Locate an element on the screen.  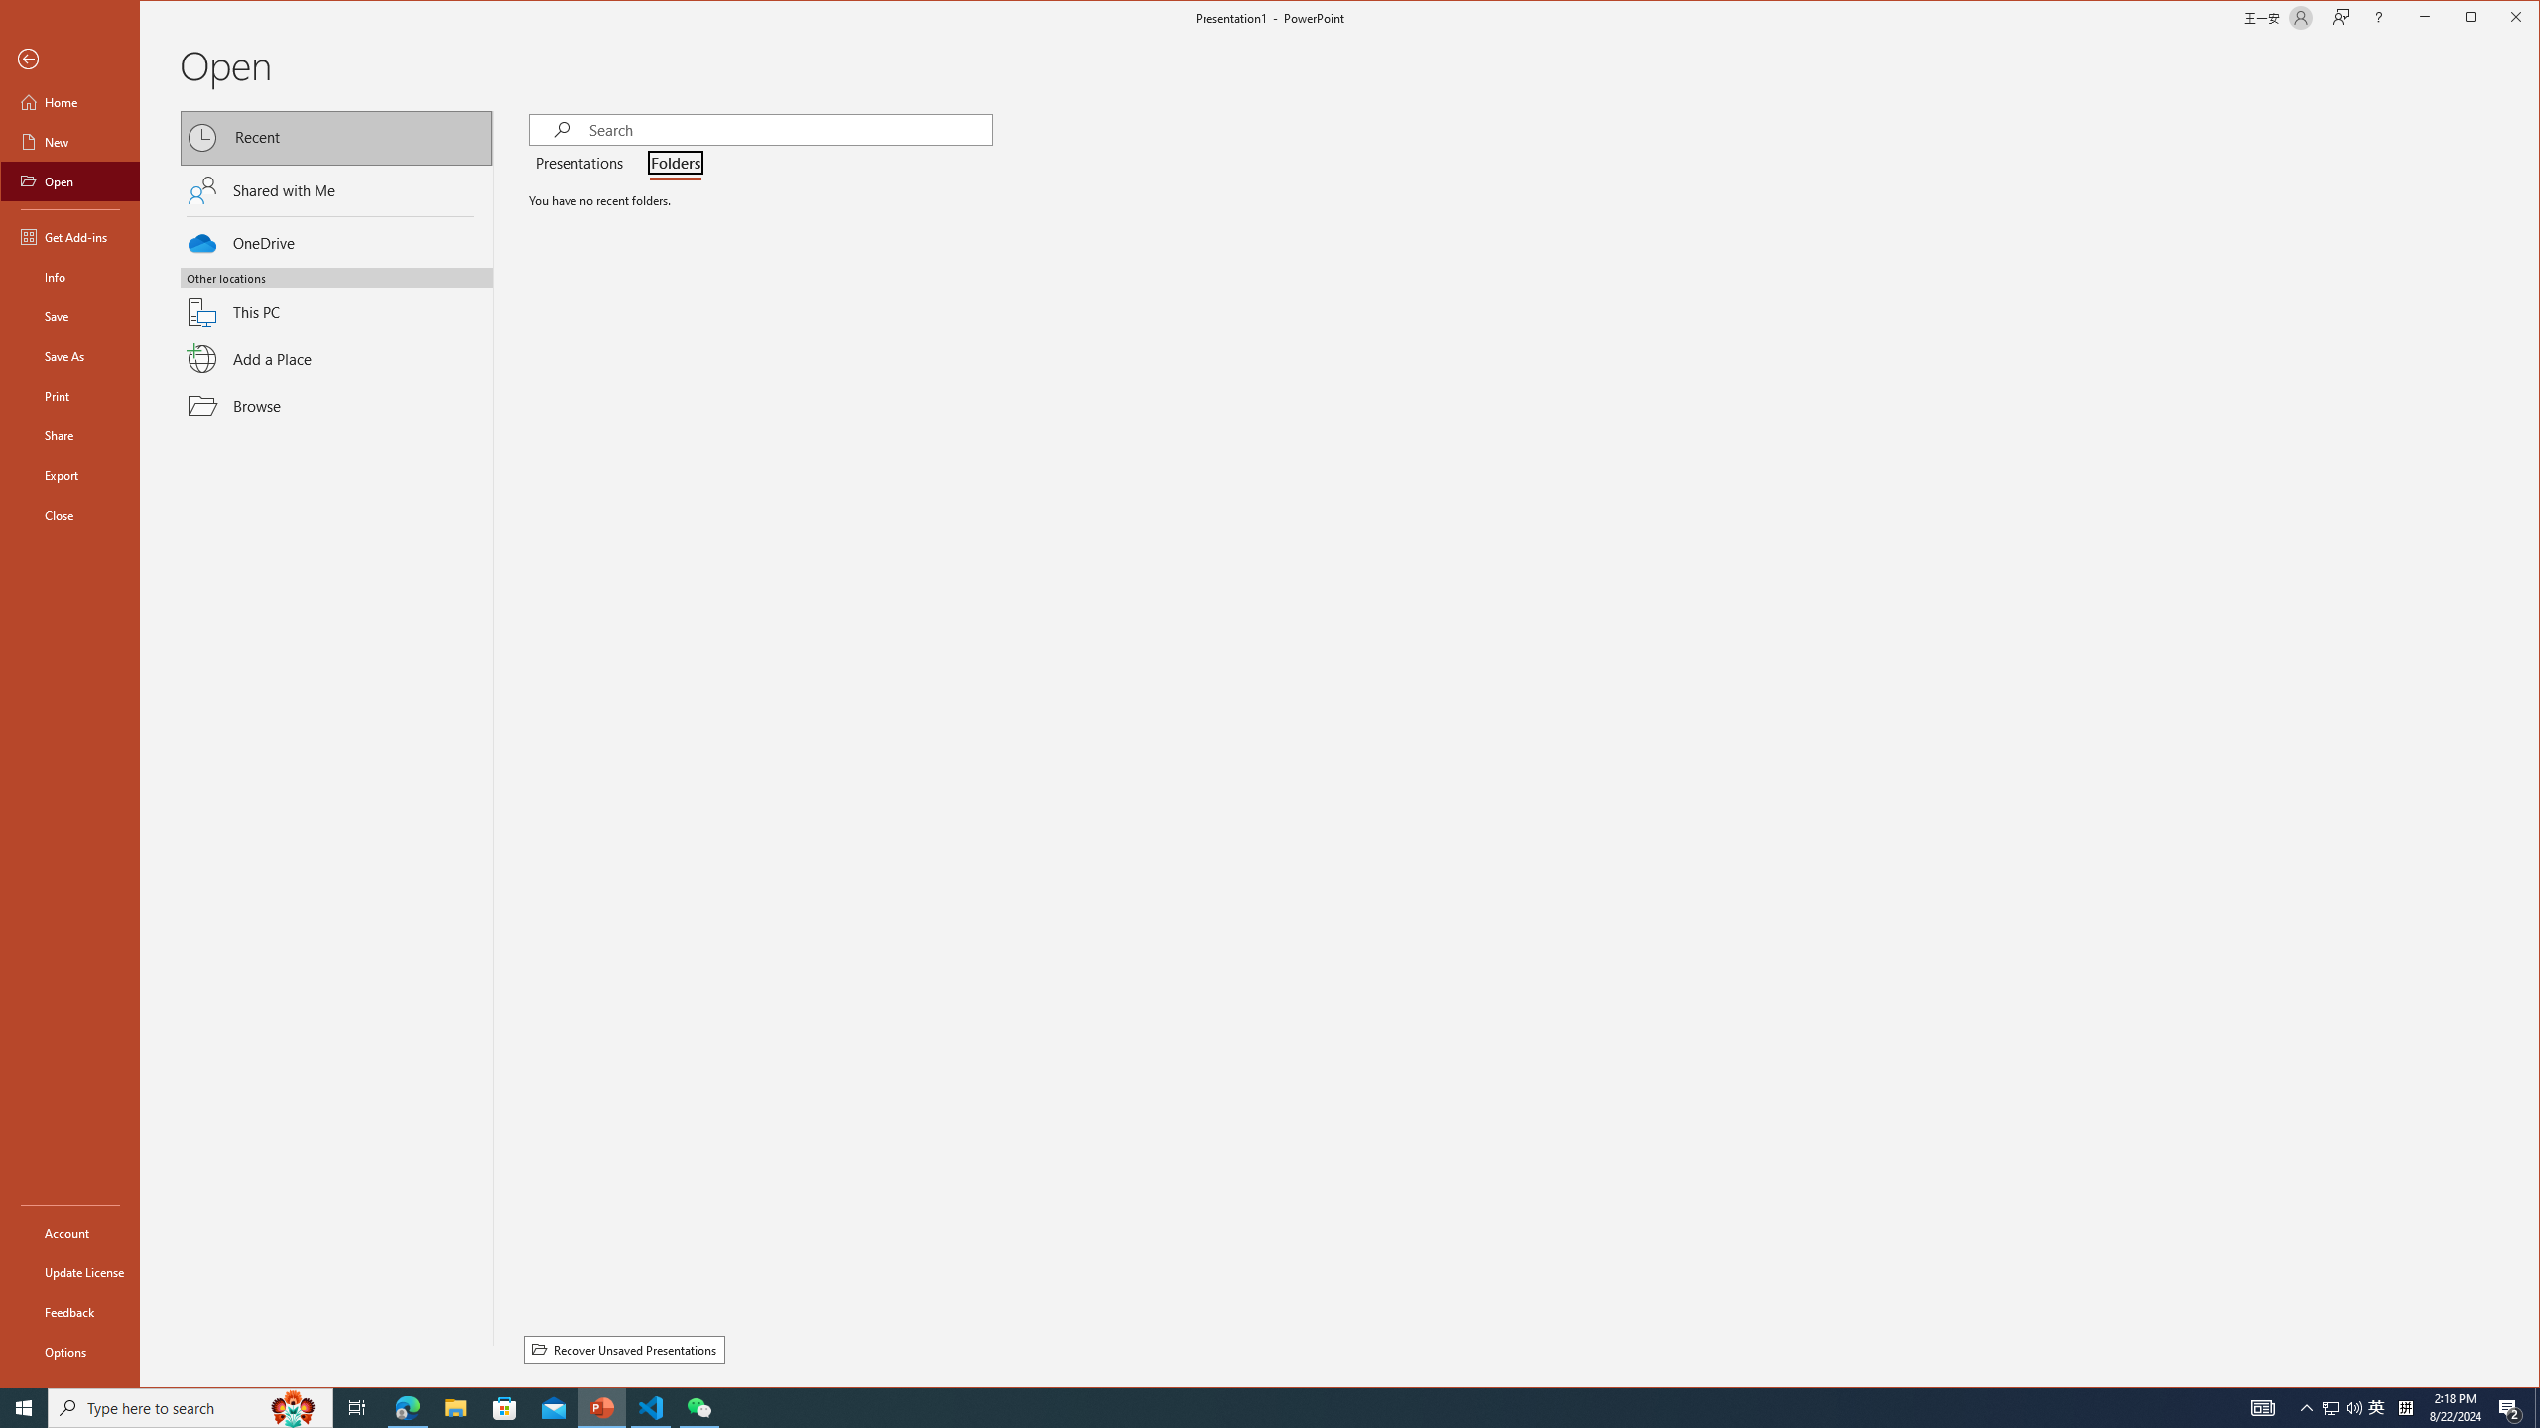
Account is located at coordinates (69, 1232).